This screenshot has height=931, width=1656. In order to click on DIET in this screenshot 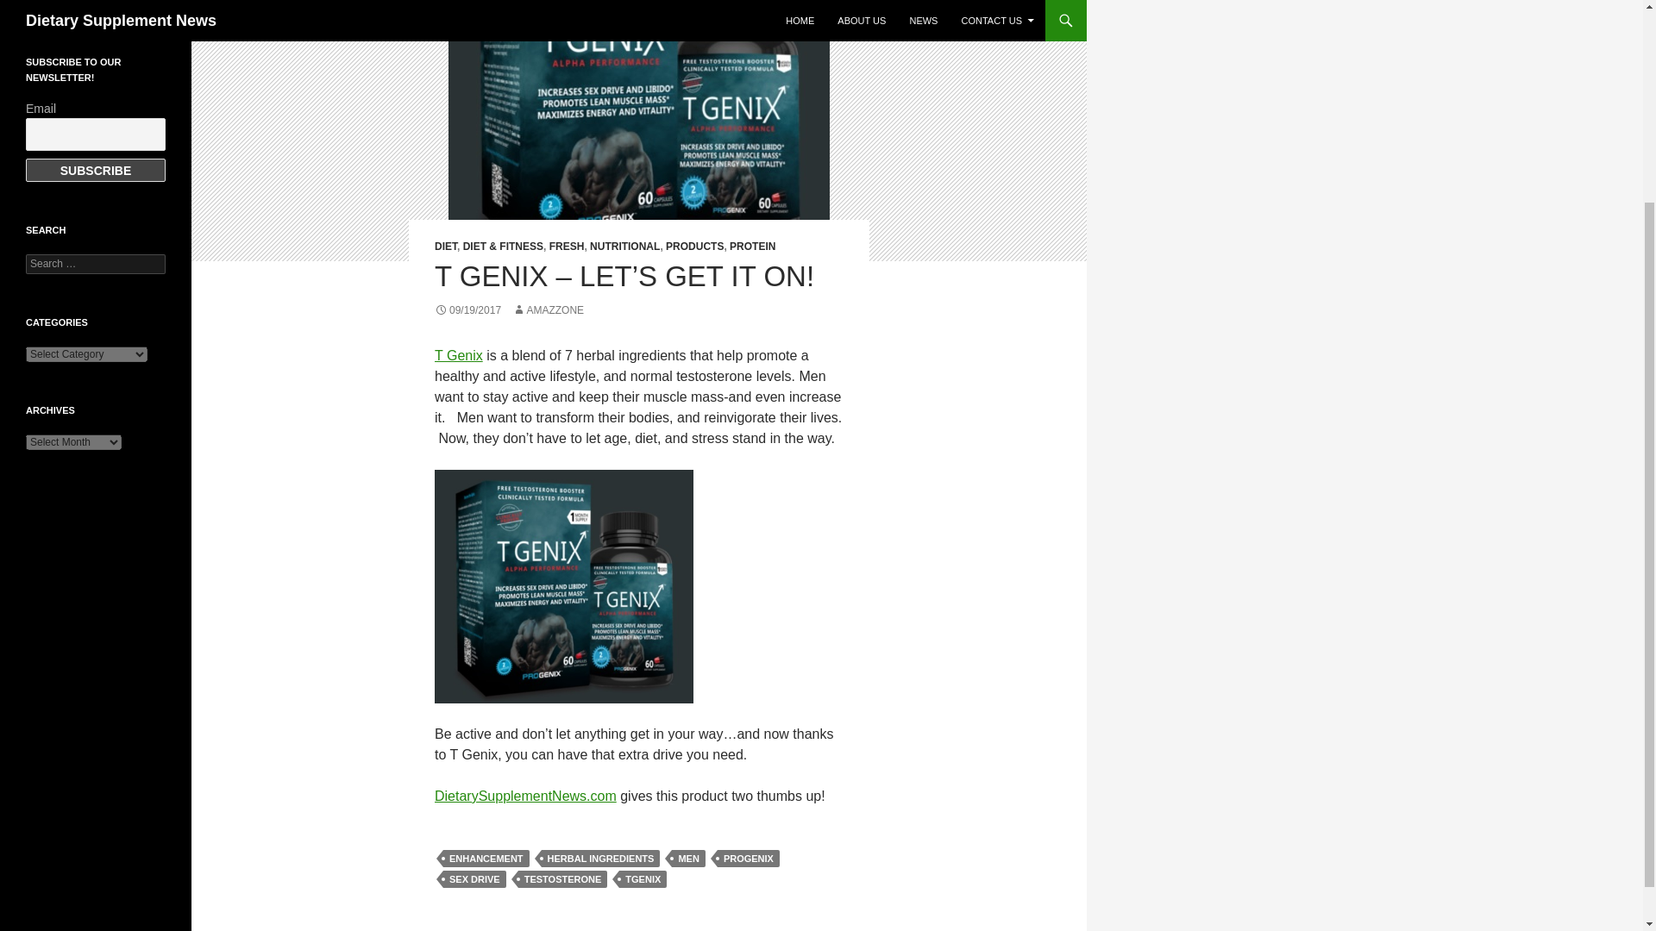, I will do `click(445, 246)`.